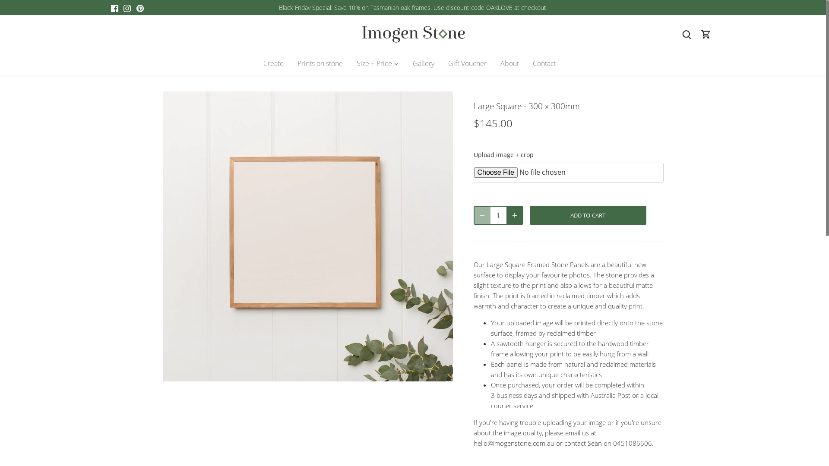 The image size is (829, 466). What do you see at coordinates (114, 8) in the screenshot?
I see `Facebook` at bounding box center [114, 8].